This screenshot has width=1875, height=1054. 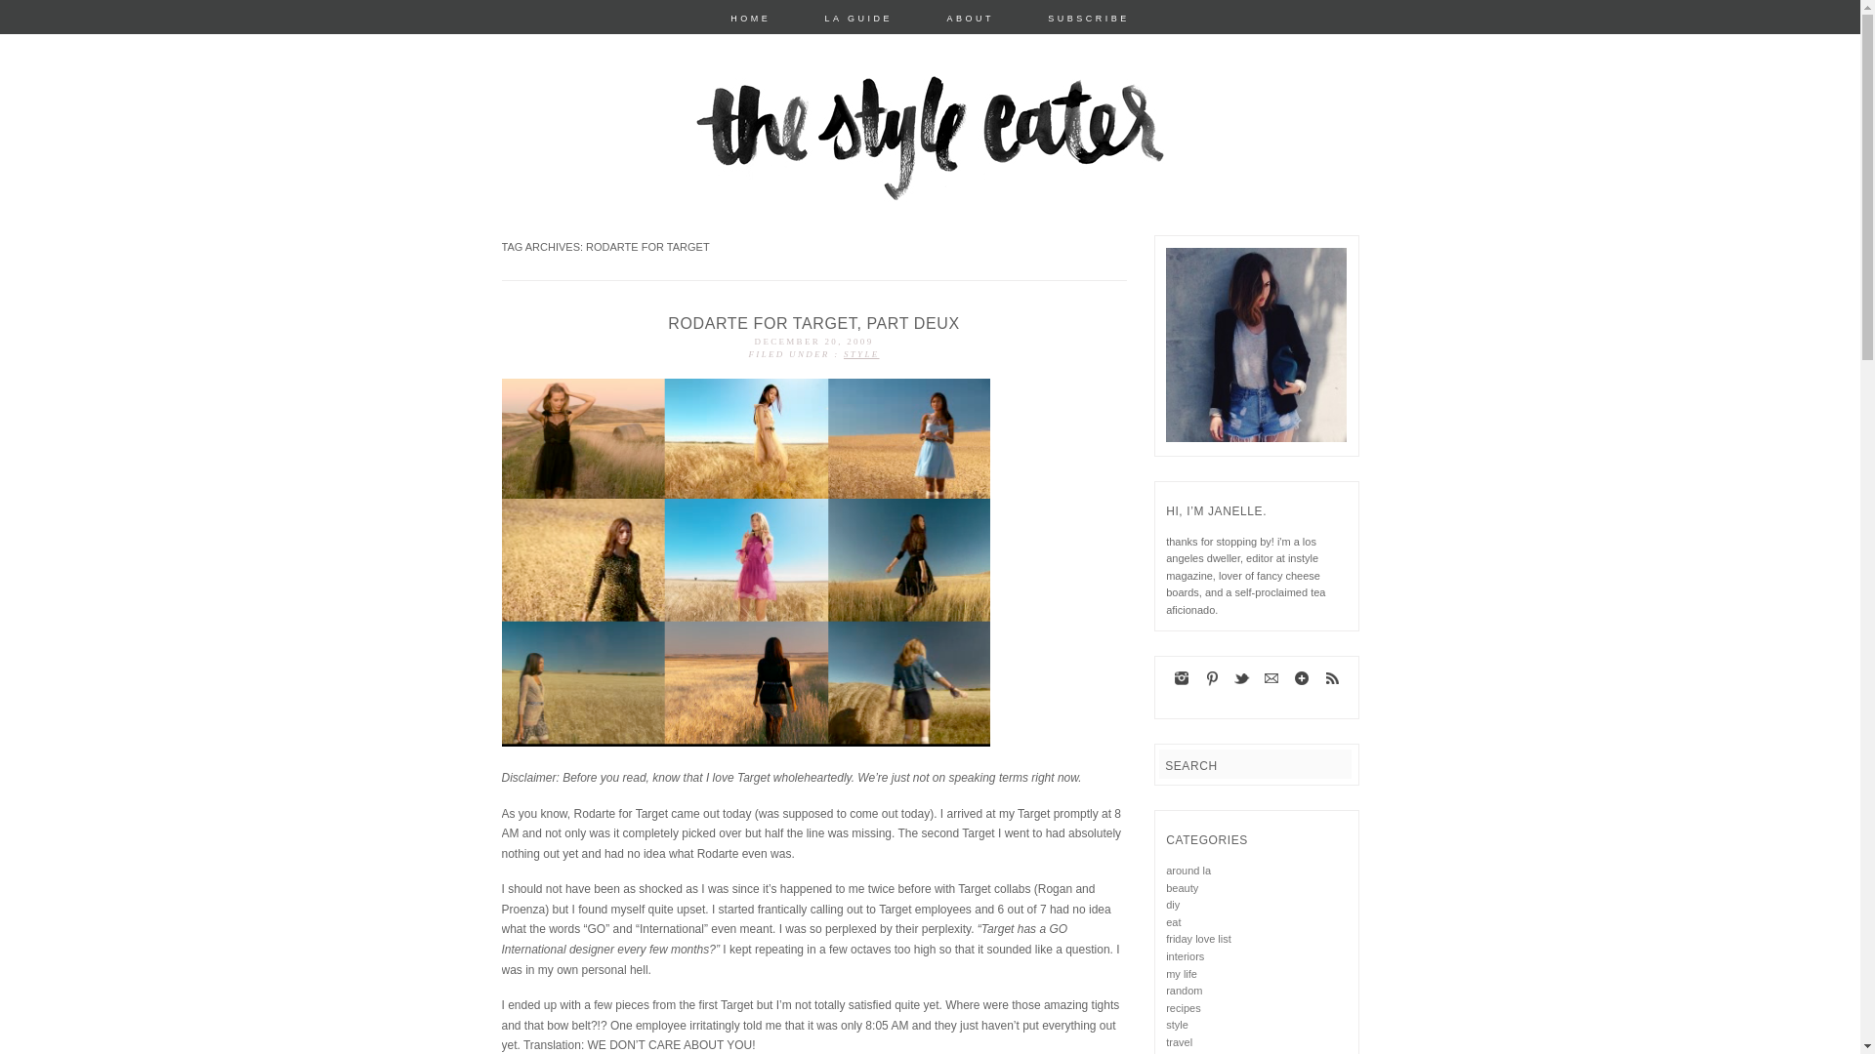 What do you see at coordinates (1089, 19) in the screenshot?
I see `SUBSCRIBE` at bounding box center [1089, 19].